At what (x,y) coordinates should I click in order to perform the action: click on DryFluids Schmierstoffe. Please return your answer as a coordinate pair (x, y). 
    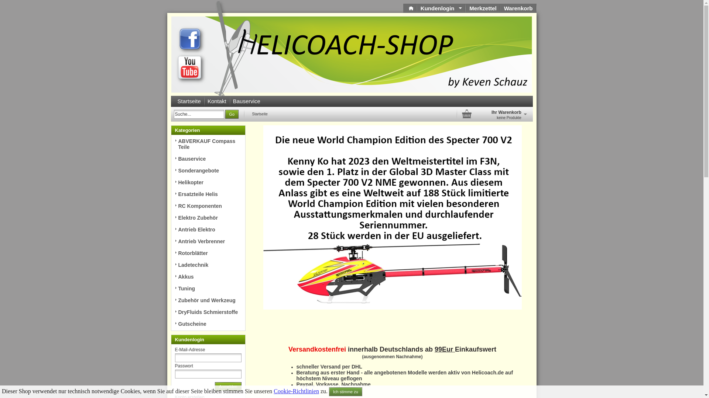
    Looking at the image, I should click on (176, 310).